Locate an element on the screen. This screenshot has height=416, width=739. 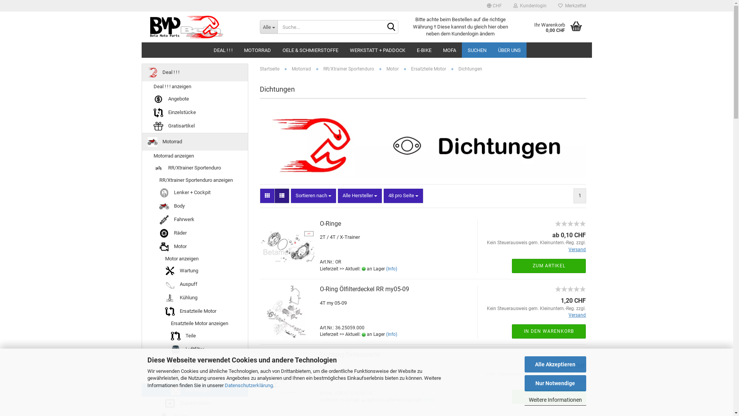
48 pro Seite is located at coordinates (403, 196).